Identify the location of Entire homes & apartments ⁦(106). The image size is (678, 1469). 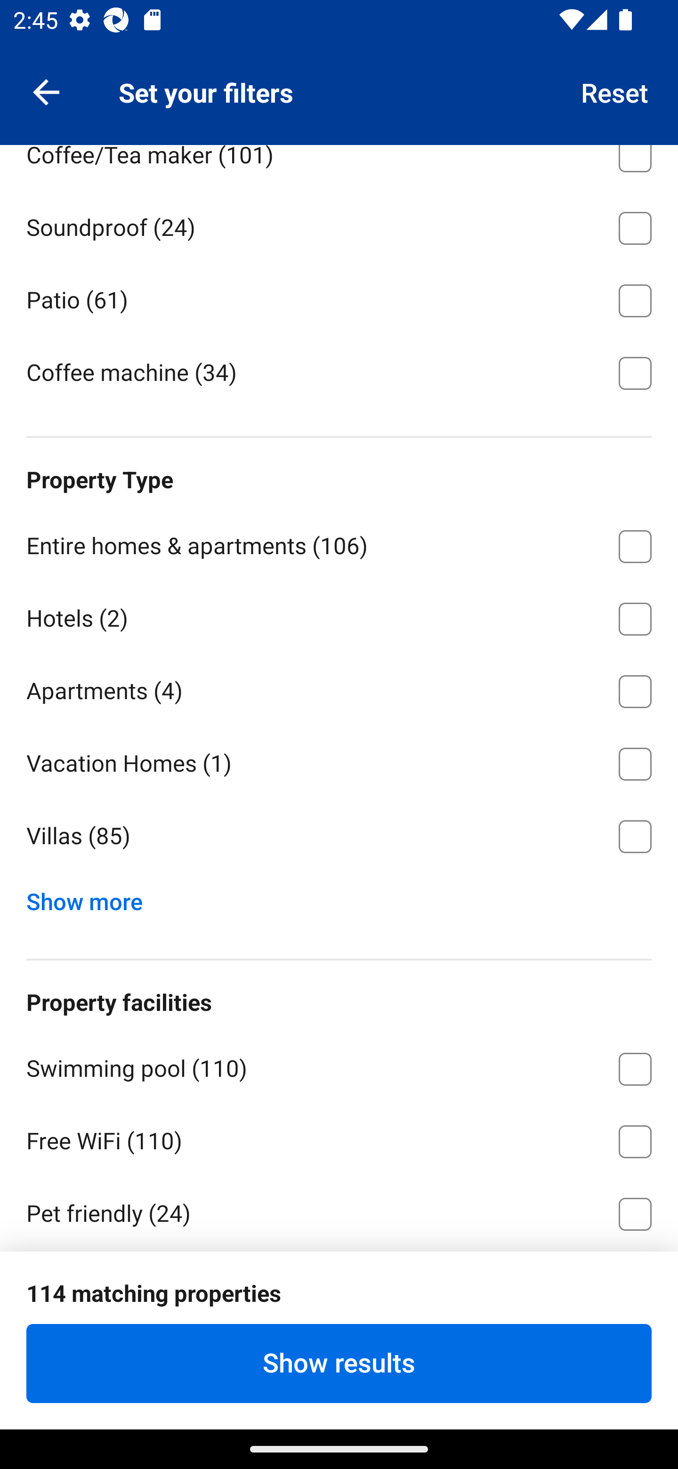
(339, 543).